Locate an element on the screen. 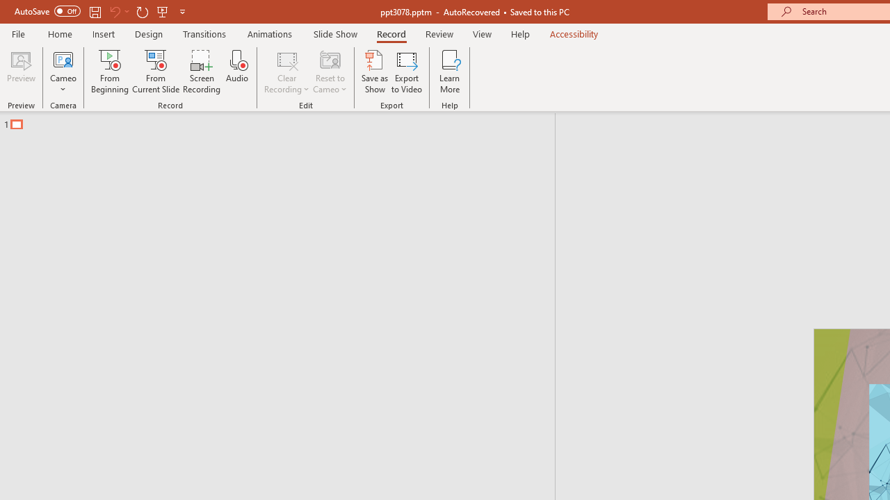 The image size is (890, 500). Clear Recording is located at coordinates (286, 71).